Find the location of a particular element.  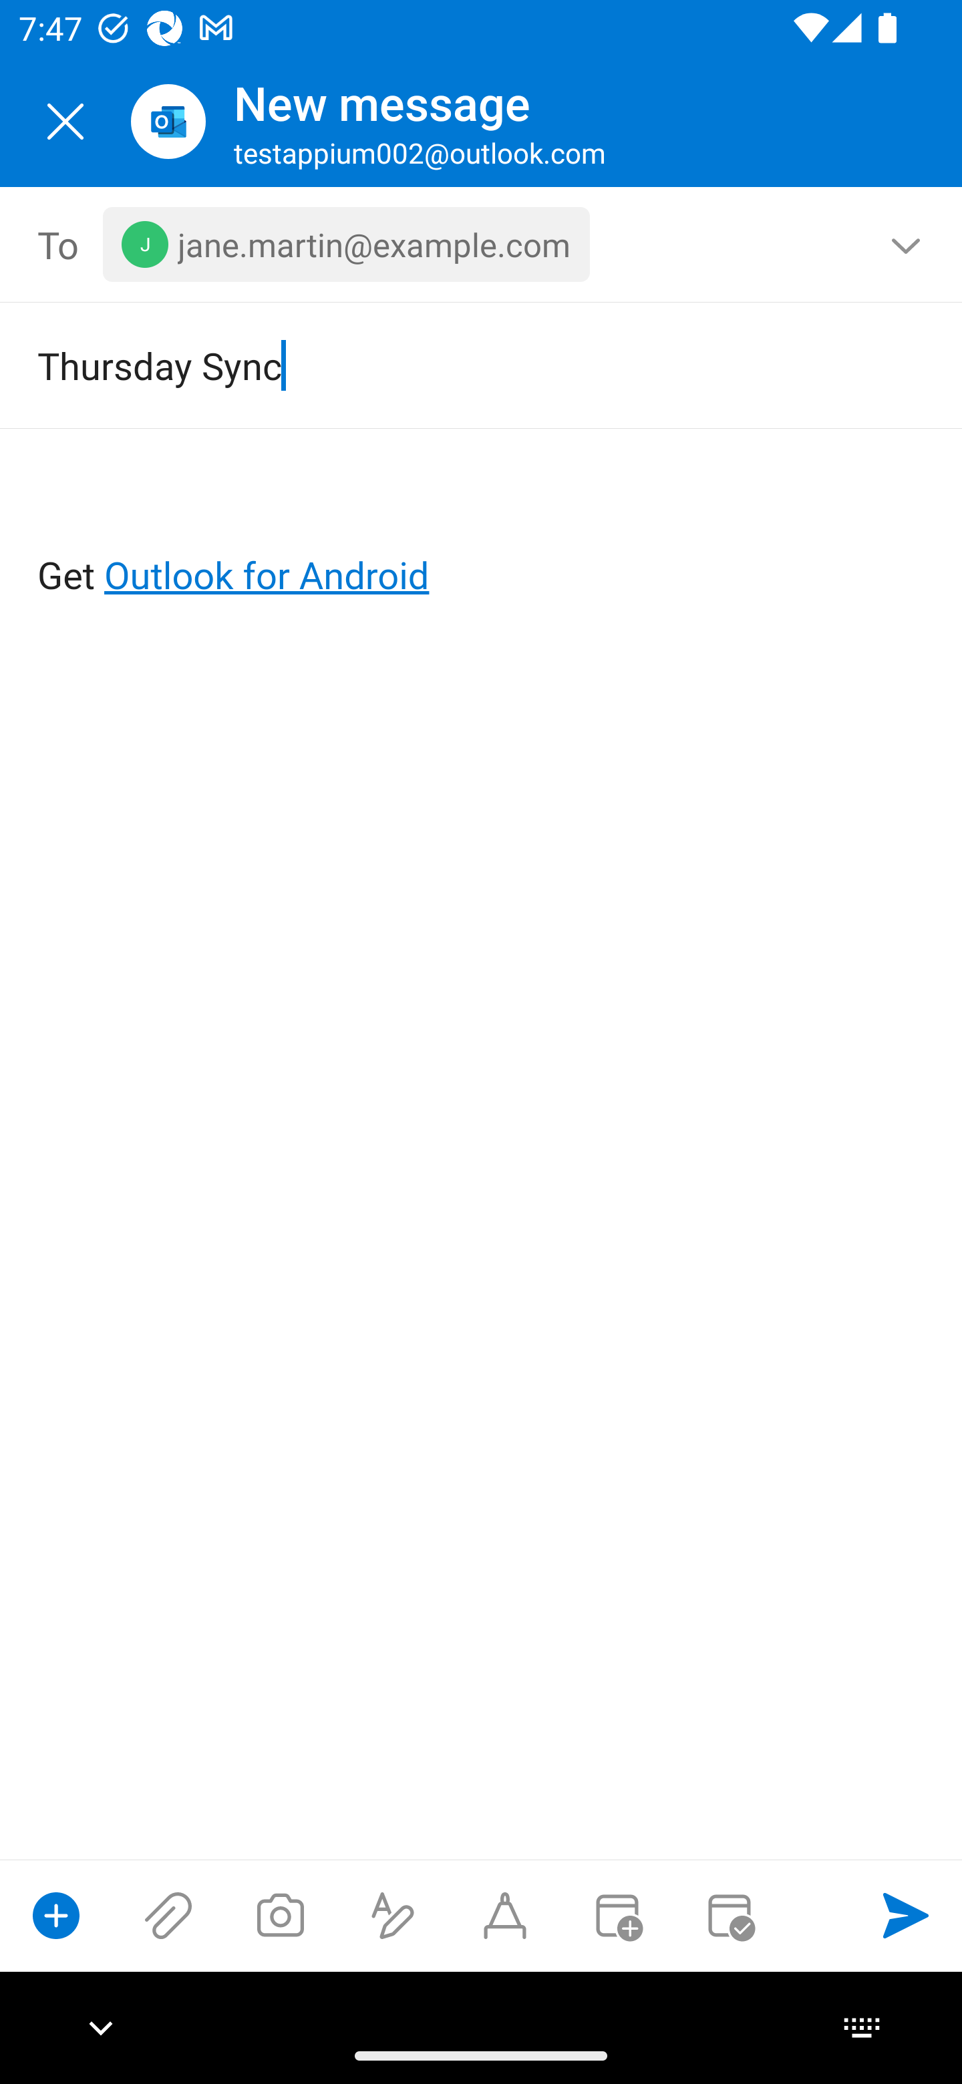

To, 1 recipient <jane.martin@example.com> is located at coordinates (482, 244).